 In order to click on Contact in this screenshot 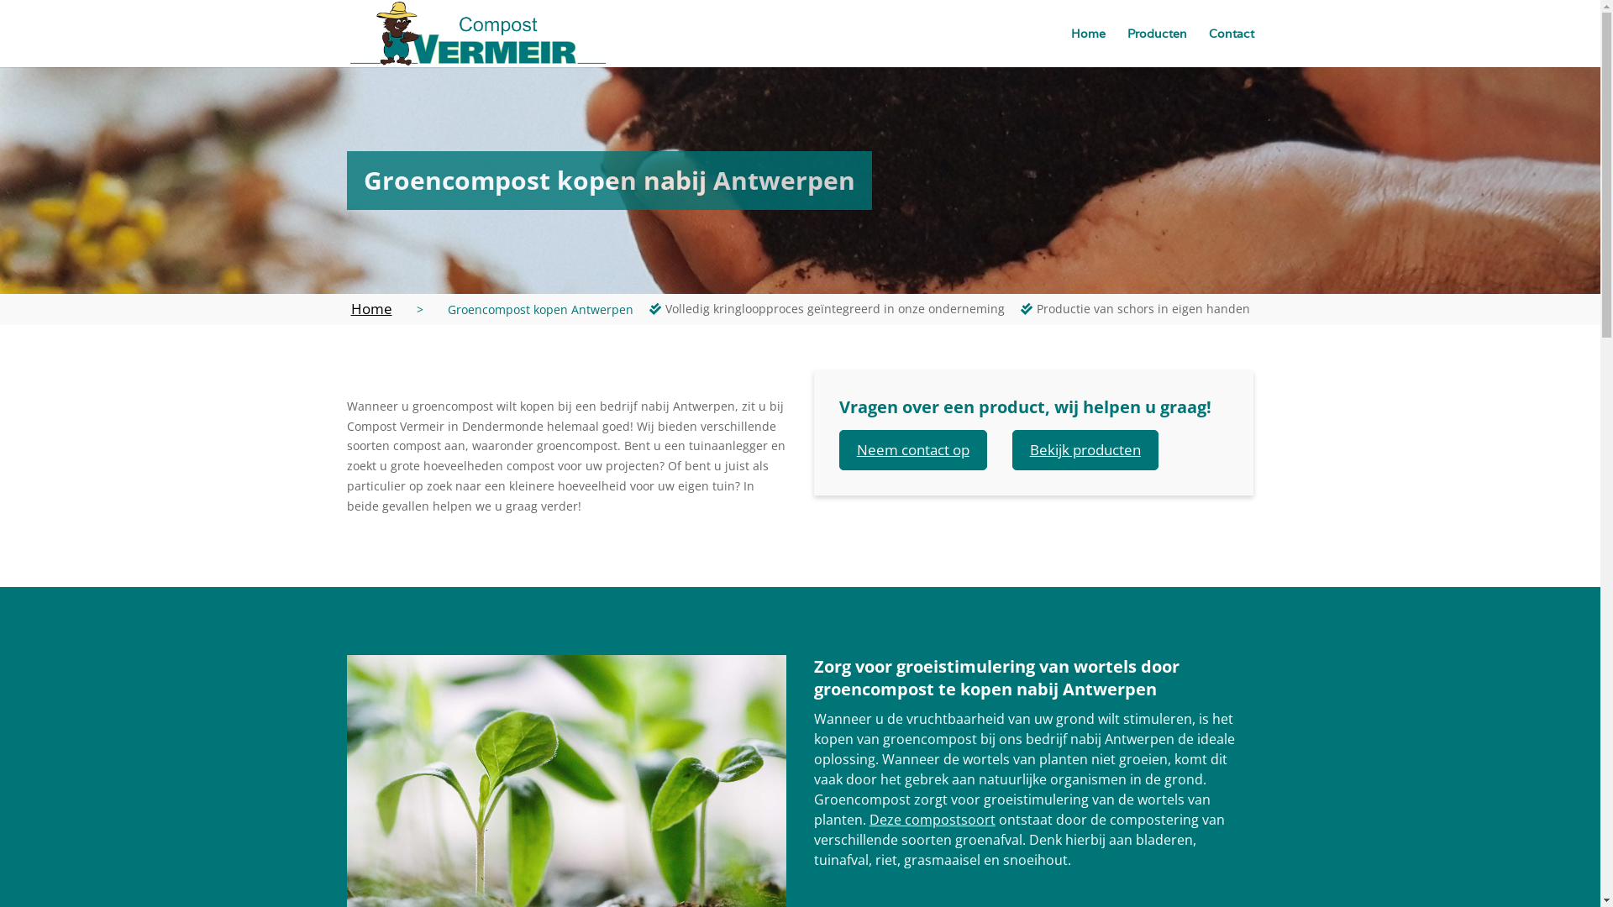, I will do `click(1231, 34)`.